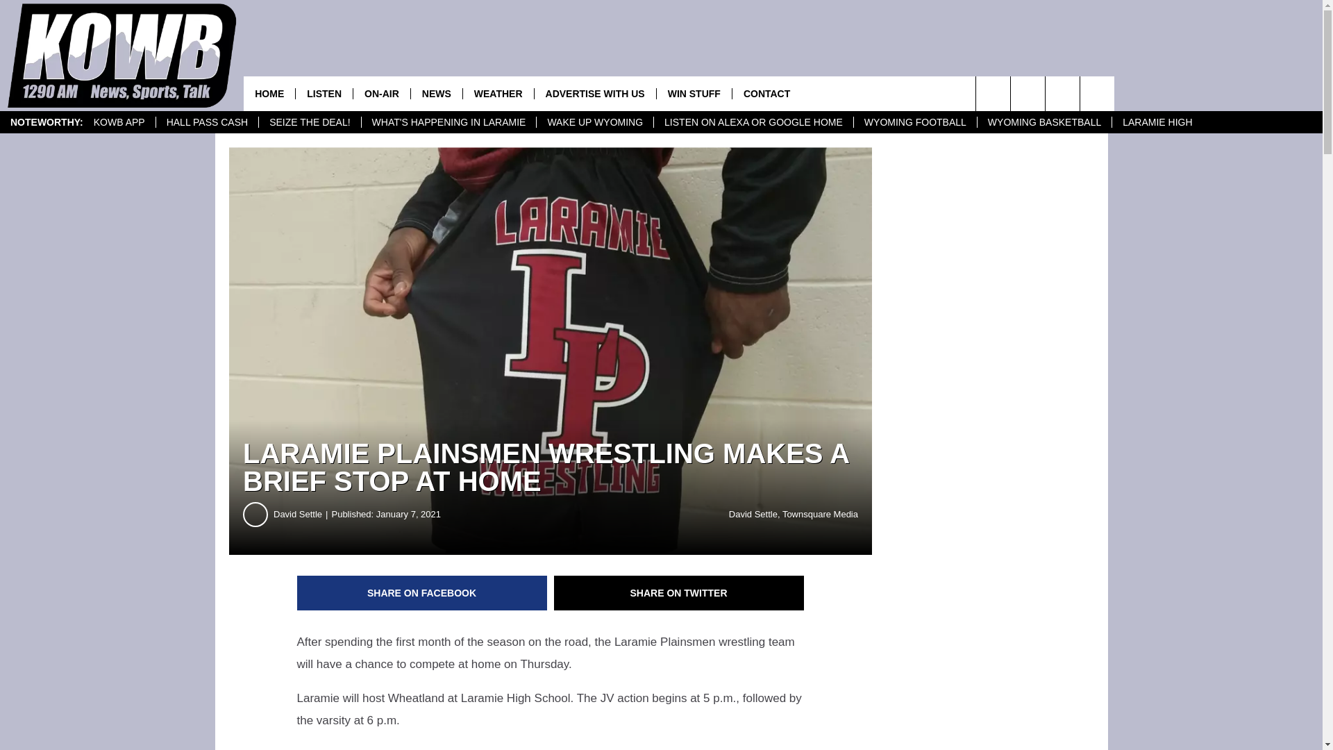 This screenshot has height=750, width=1333. I want to click on LISTEN, so click(324, 93).